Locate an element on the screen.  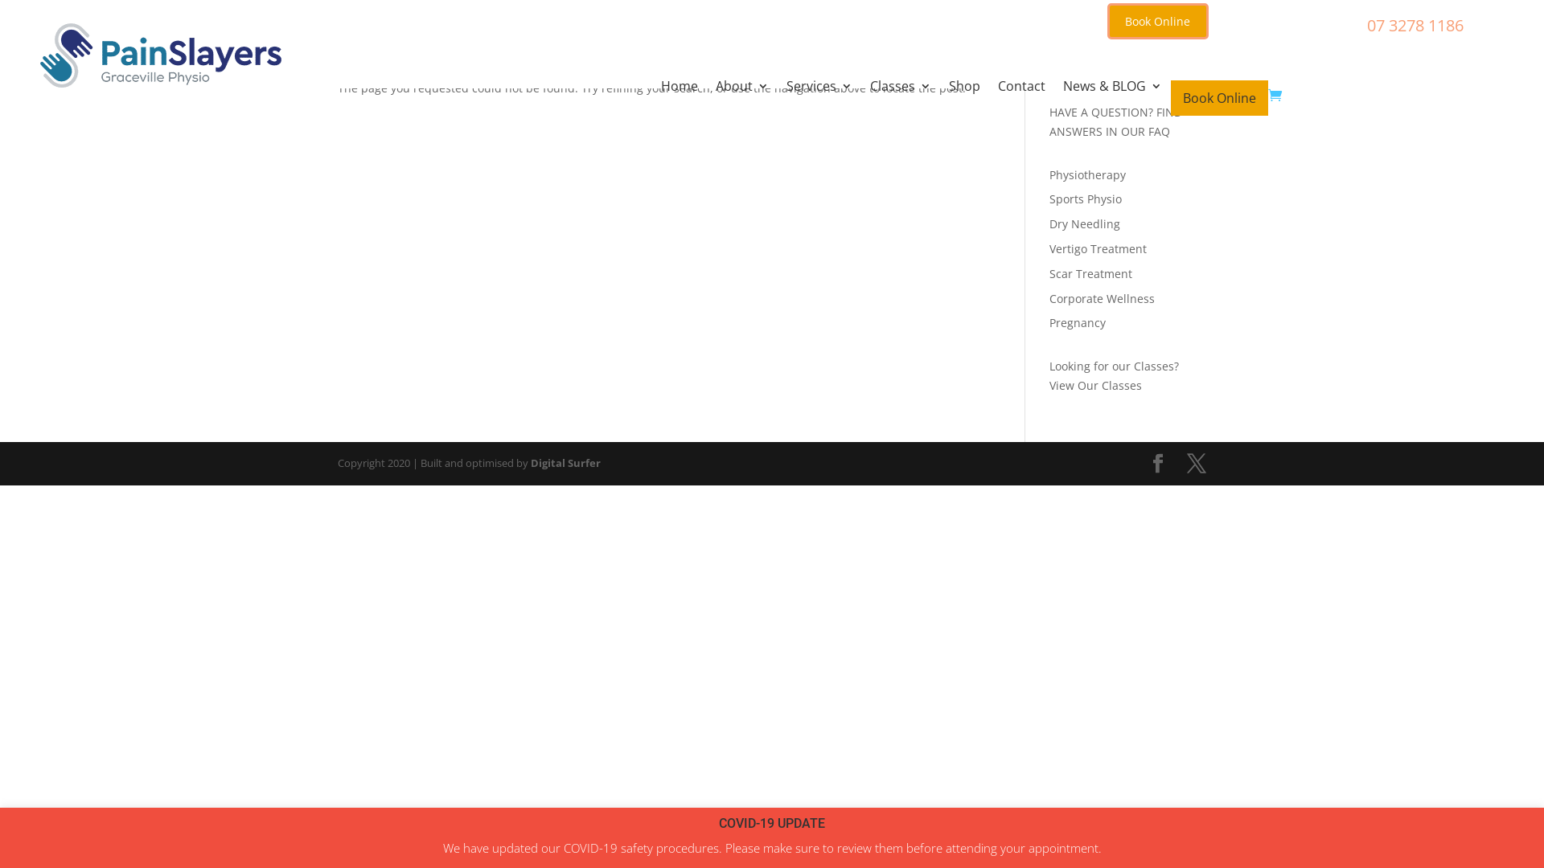
View Our Classes is located at coordinates (1095, 386).